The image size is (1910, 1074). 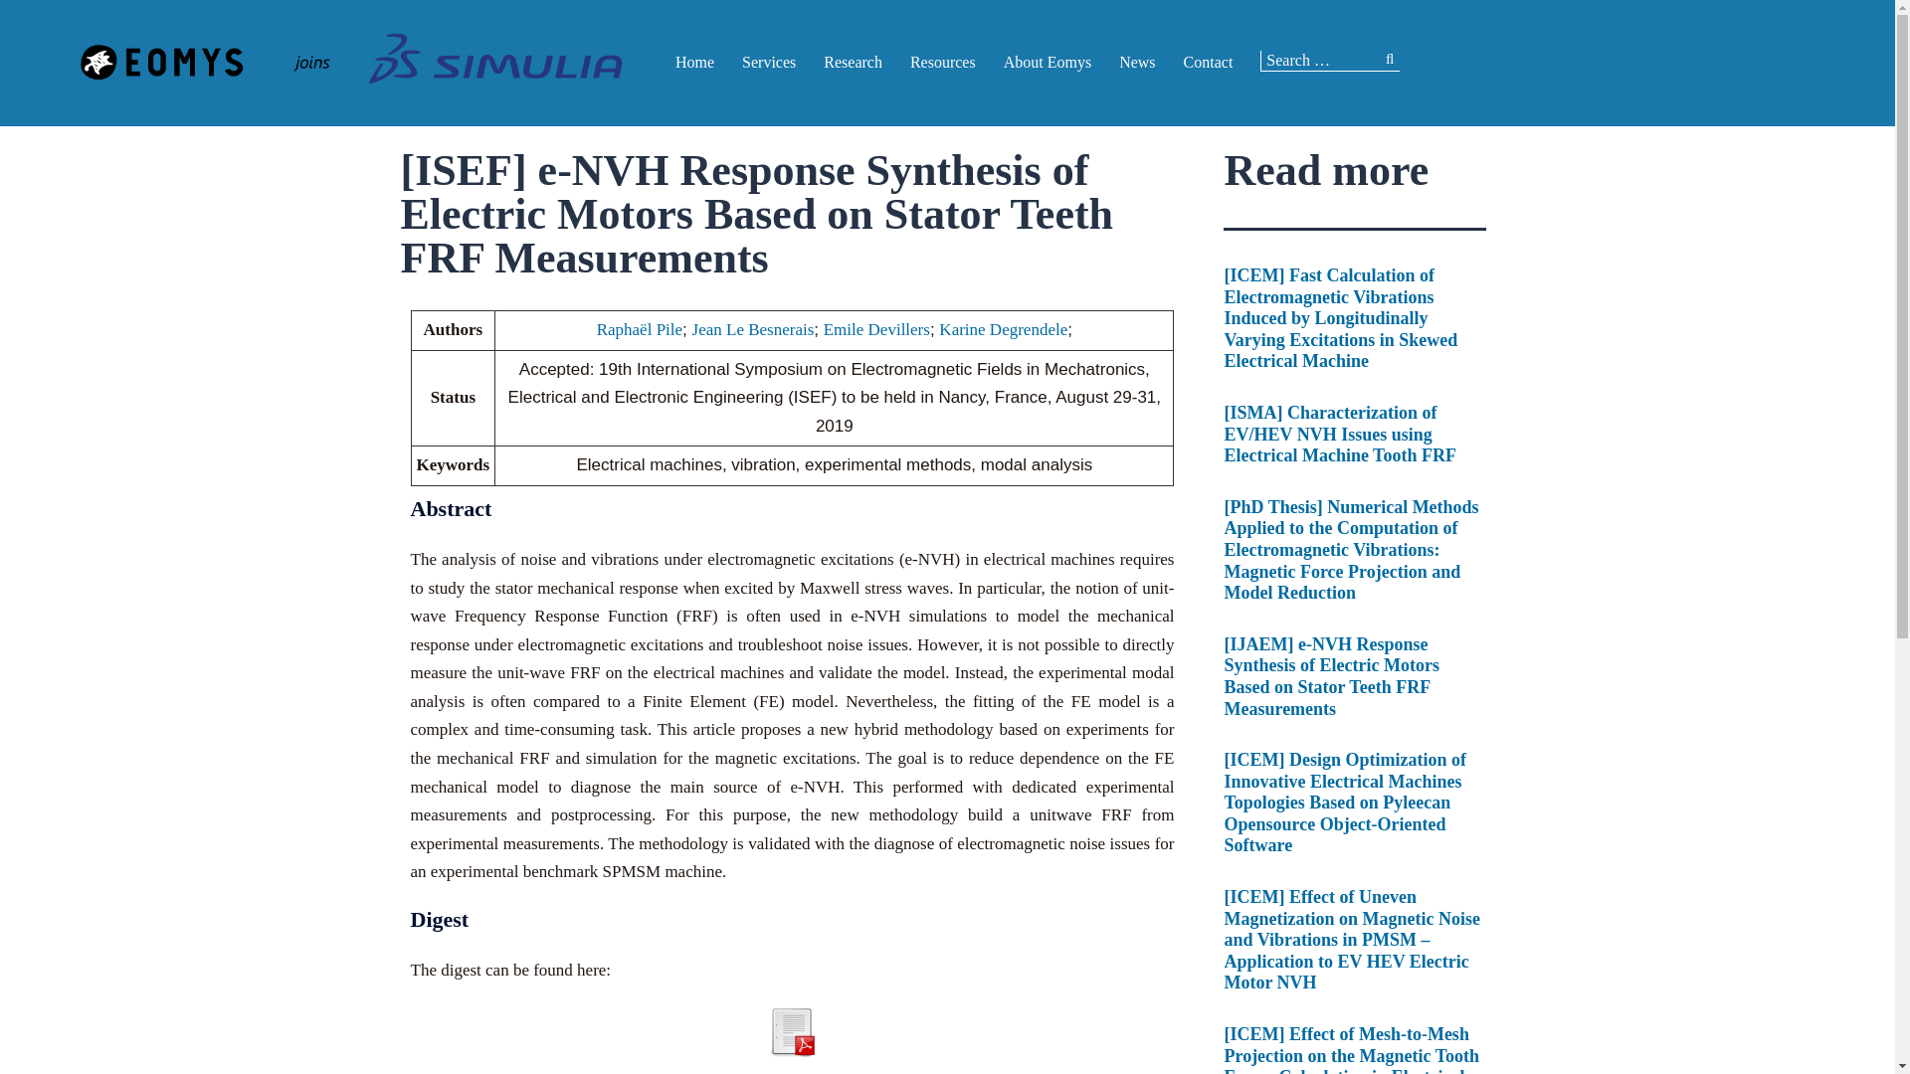 What do you see at coordinates (1209, 62) in the screenshot?
I see `Contact` at bounding box center [1209, 62].